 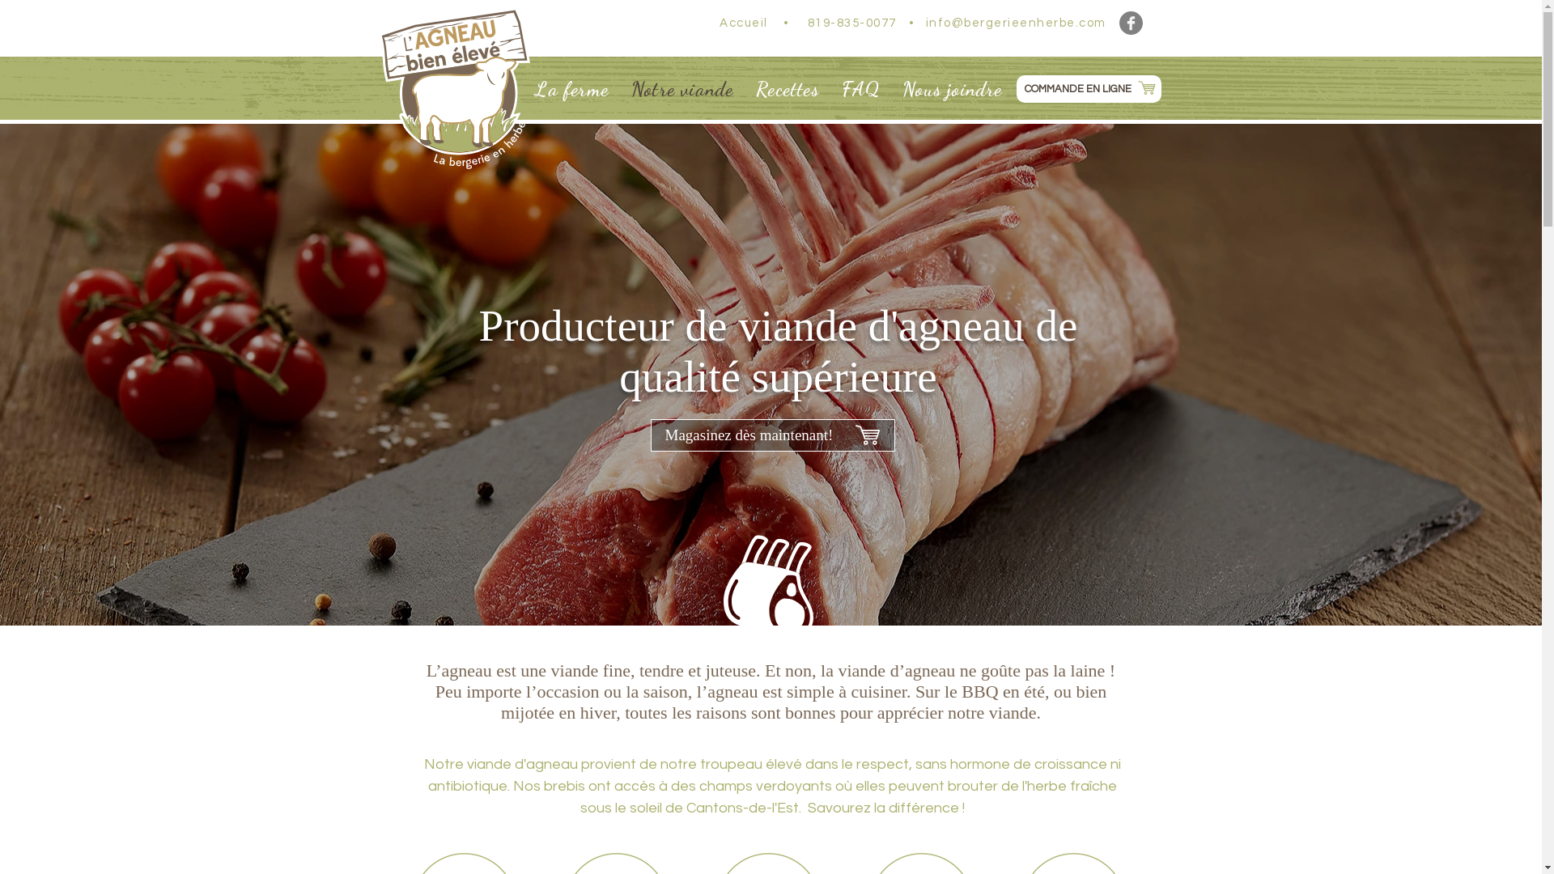 I want to click on info@bergerieenherbe.com, so click(x=1017, y=23).